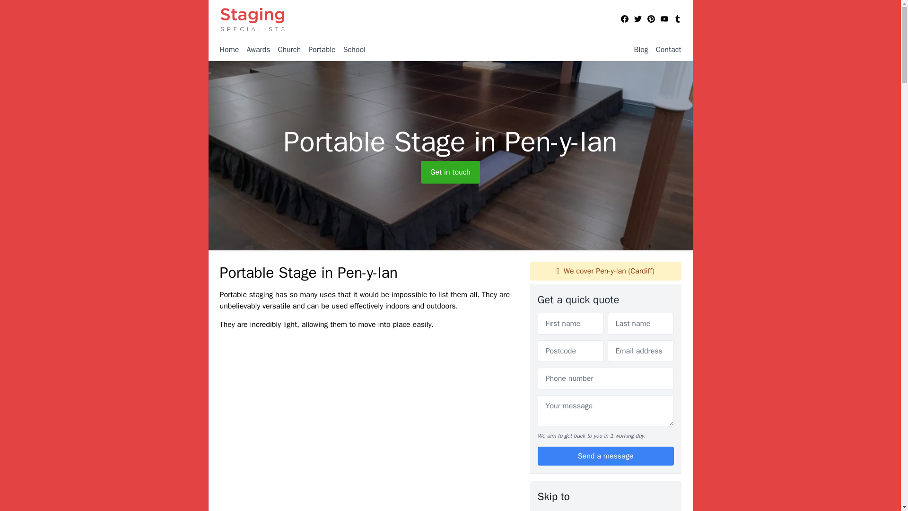 The image size is (908, 511). Describe the element at coordinates (229, 49) in the screenshot. I see `Home` at that location.